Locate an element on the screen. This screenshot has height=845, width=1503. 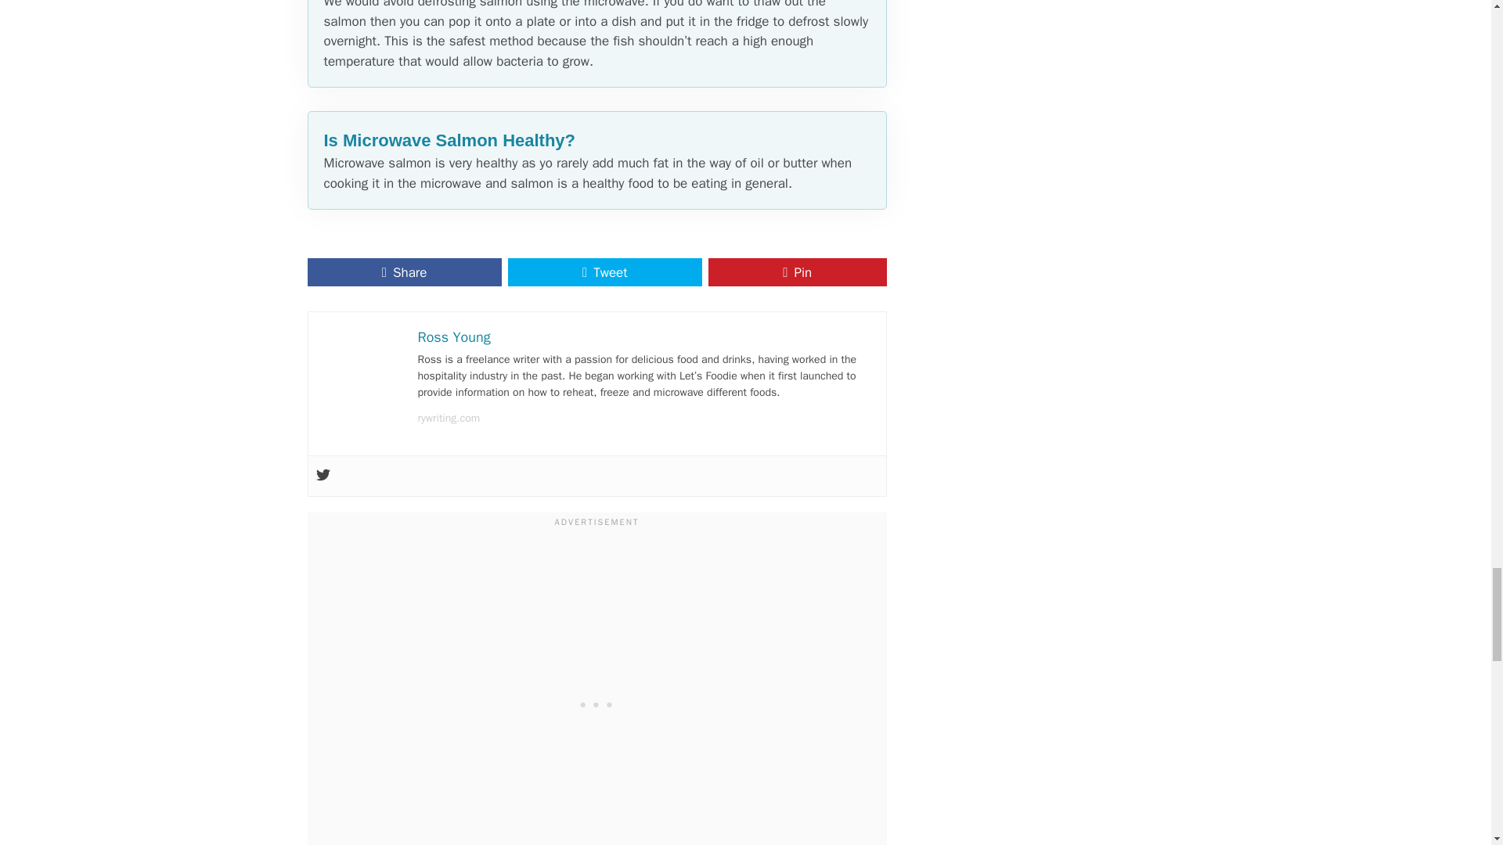
Tweet is located at coordinates (604, 272).